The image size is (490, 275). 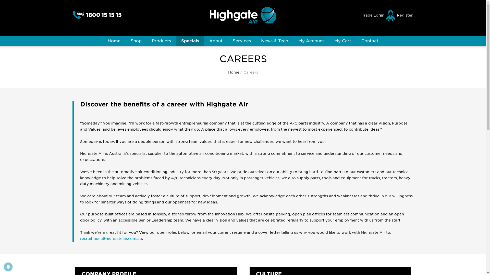 I want to click on My Account, so click(x=311, y=41).